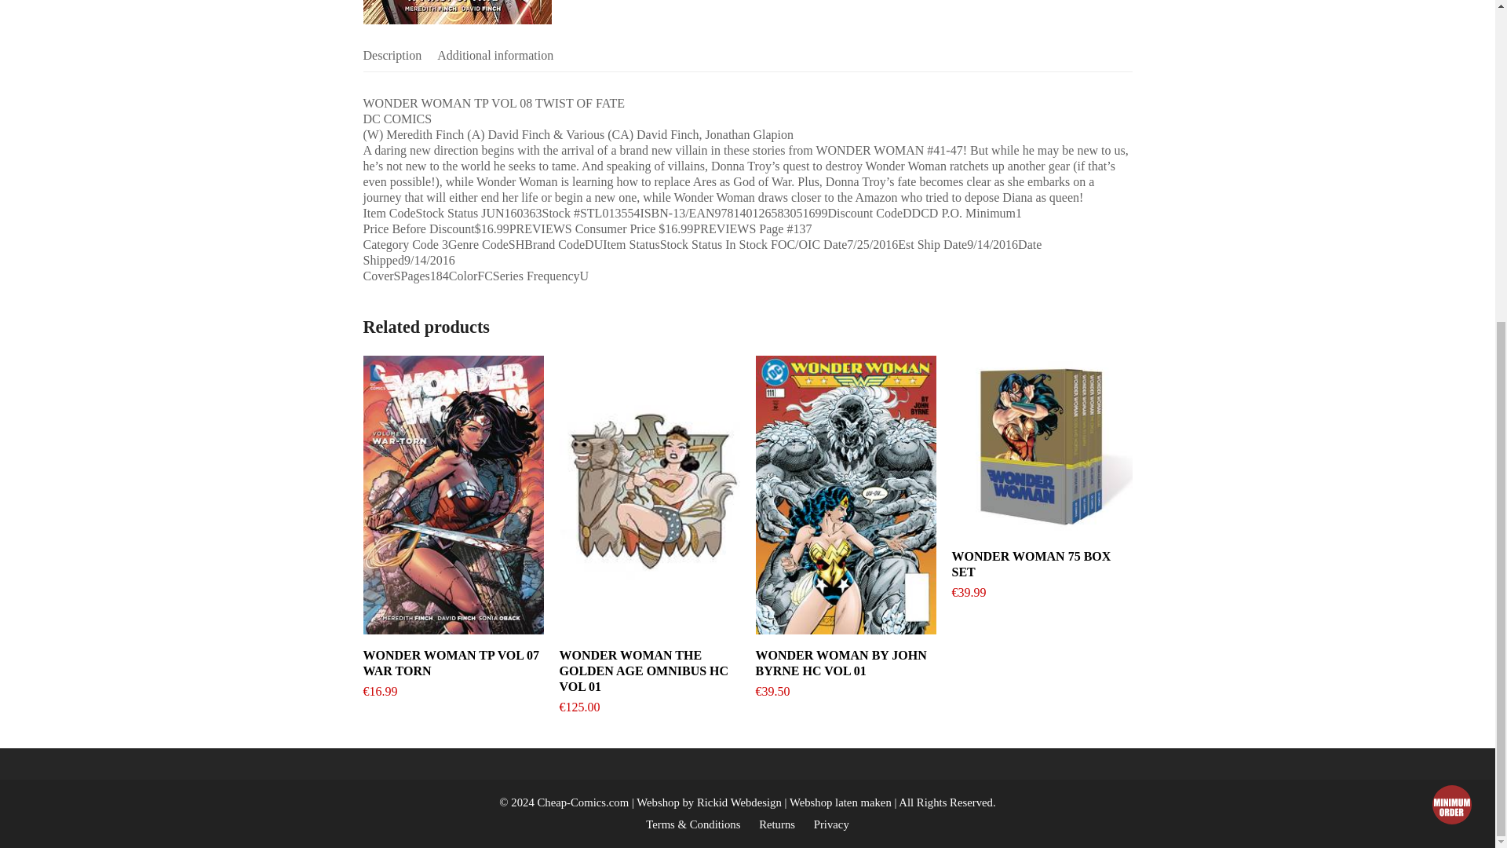 The height and width of the screenshot is (848, 1507). Describe the element at coordinates (494, 55) in the screenshot. I see `Additional information` at that location.